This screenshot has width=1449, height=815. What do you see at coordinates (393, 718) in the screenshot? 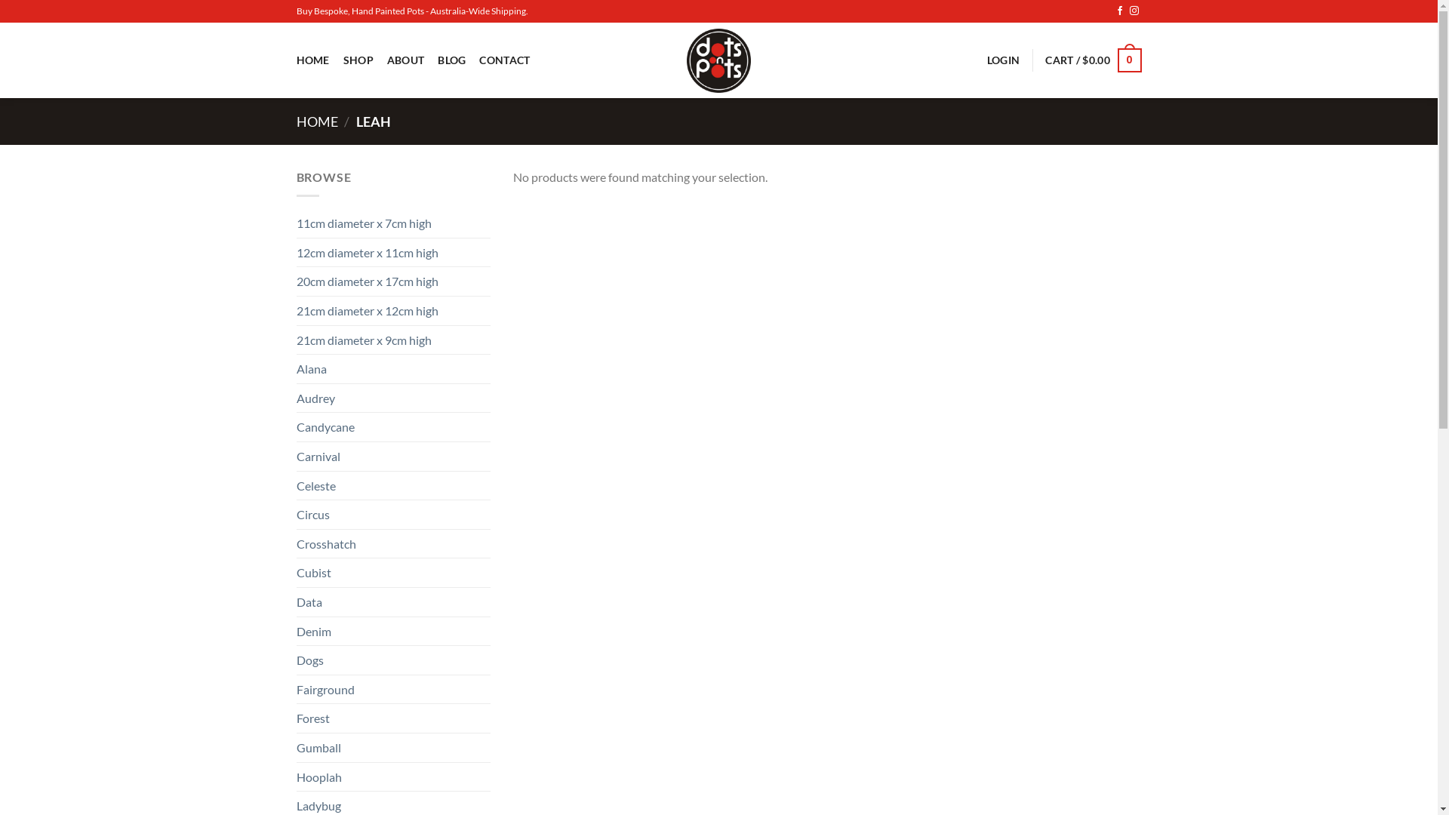
I see `Forest` at bounding box center [393, 718].